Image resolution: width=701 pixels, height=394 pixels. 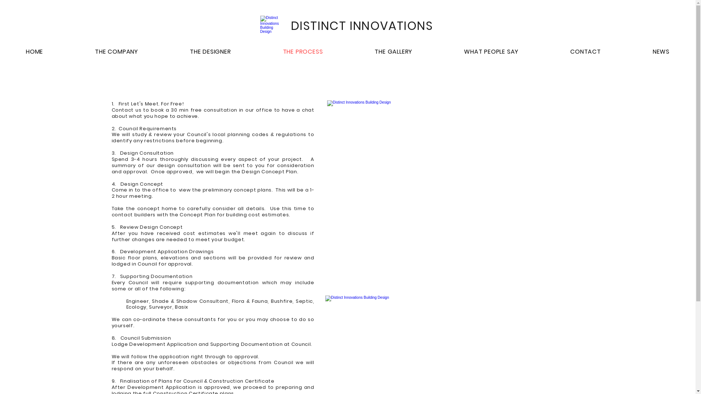 What do you see at coordinates (449, 194) in the screenshot?
I see `Distinct Innovations Building Design` at bounding box center [449, 194].